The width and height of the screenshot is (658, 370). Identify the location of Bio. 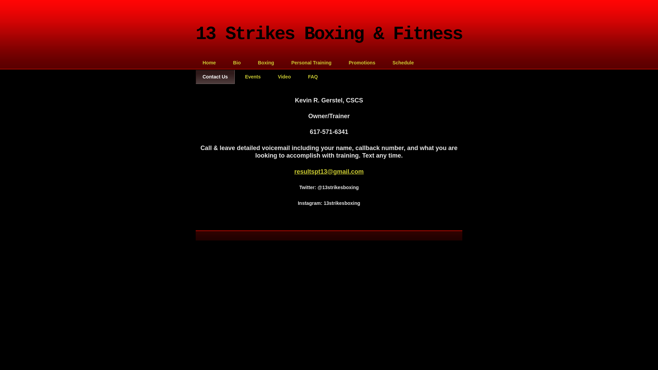
(237, 63).